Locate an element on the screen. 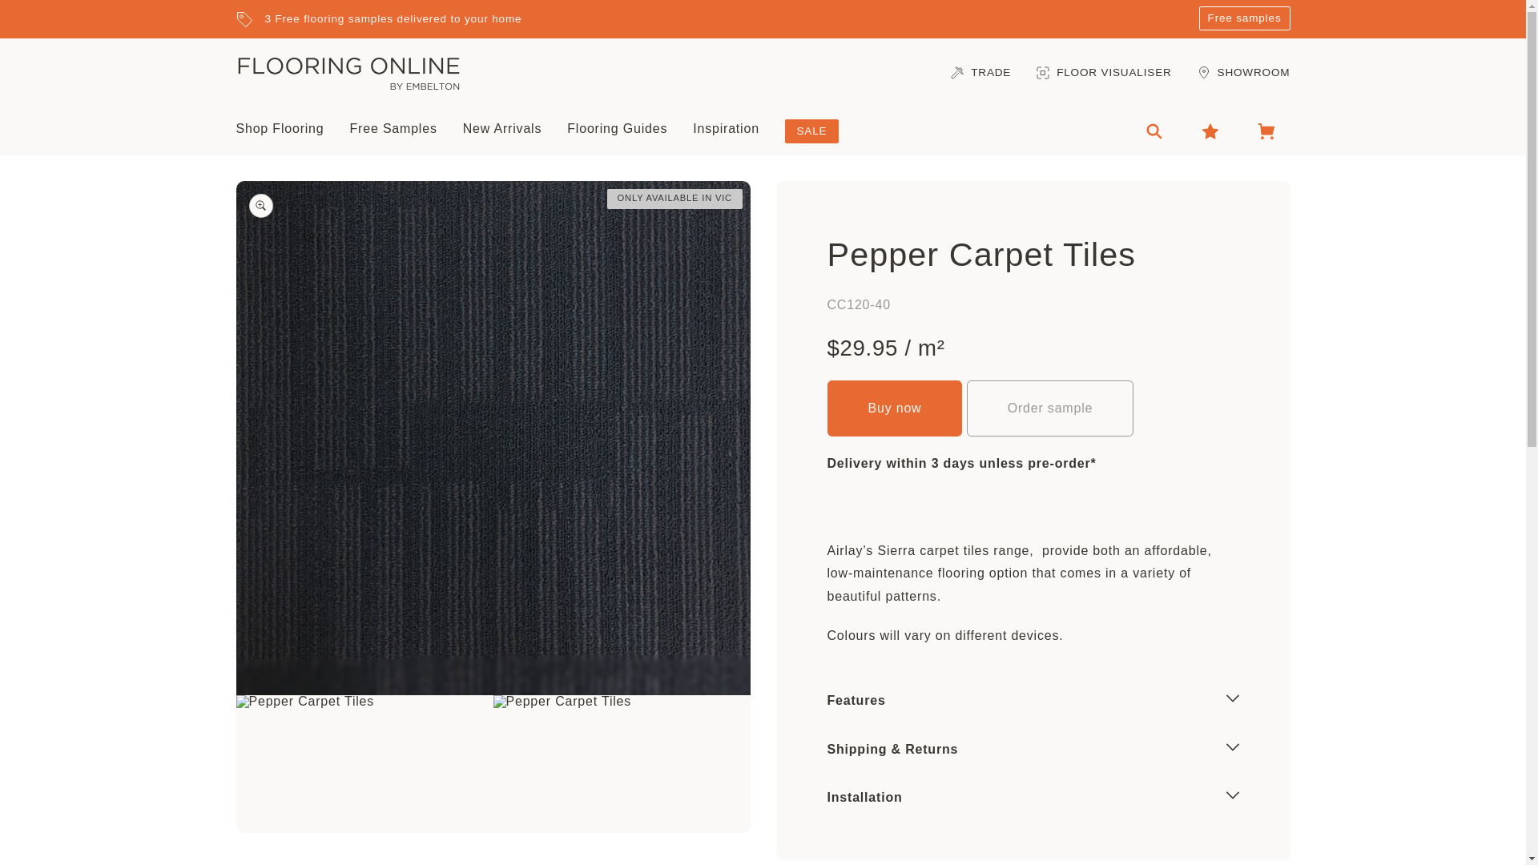  Skip to content is located at coordinates (71, 24).